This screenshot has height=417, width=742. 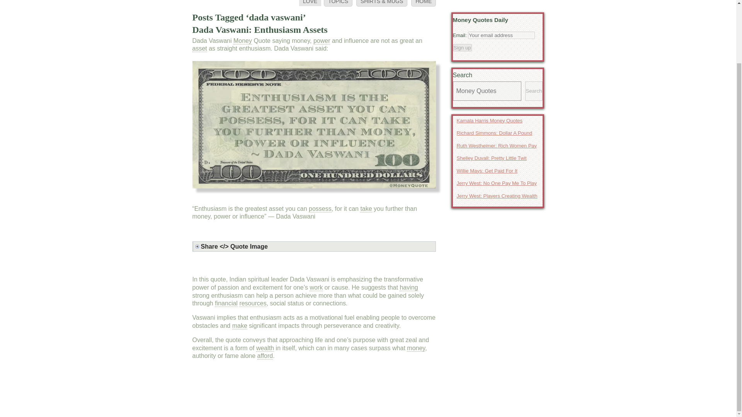 I want to click on Permanent link to Dada Vaswani: Enthusiasm Assets, so click(x=260, y=29).